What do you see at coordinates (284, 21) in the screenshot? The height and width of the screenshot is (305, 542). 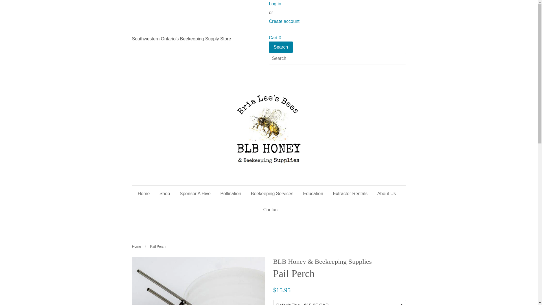 I see `Create account` at bounding box center [284, 21].